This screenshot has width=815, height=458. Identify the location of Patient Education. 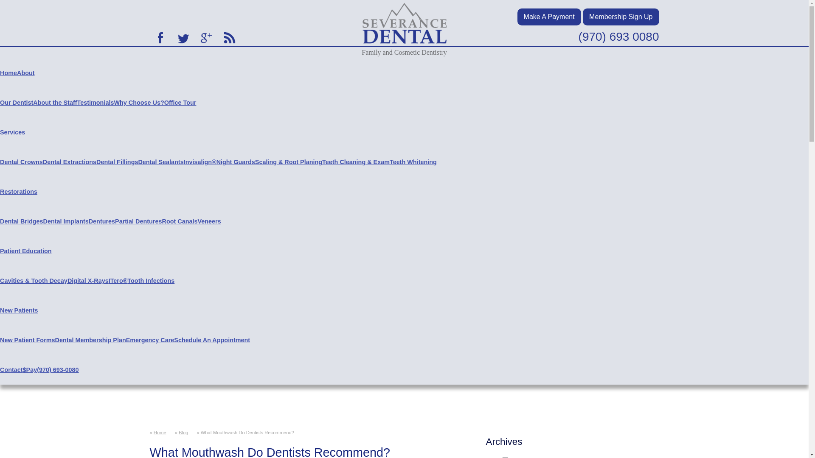
(26, 251).